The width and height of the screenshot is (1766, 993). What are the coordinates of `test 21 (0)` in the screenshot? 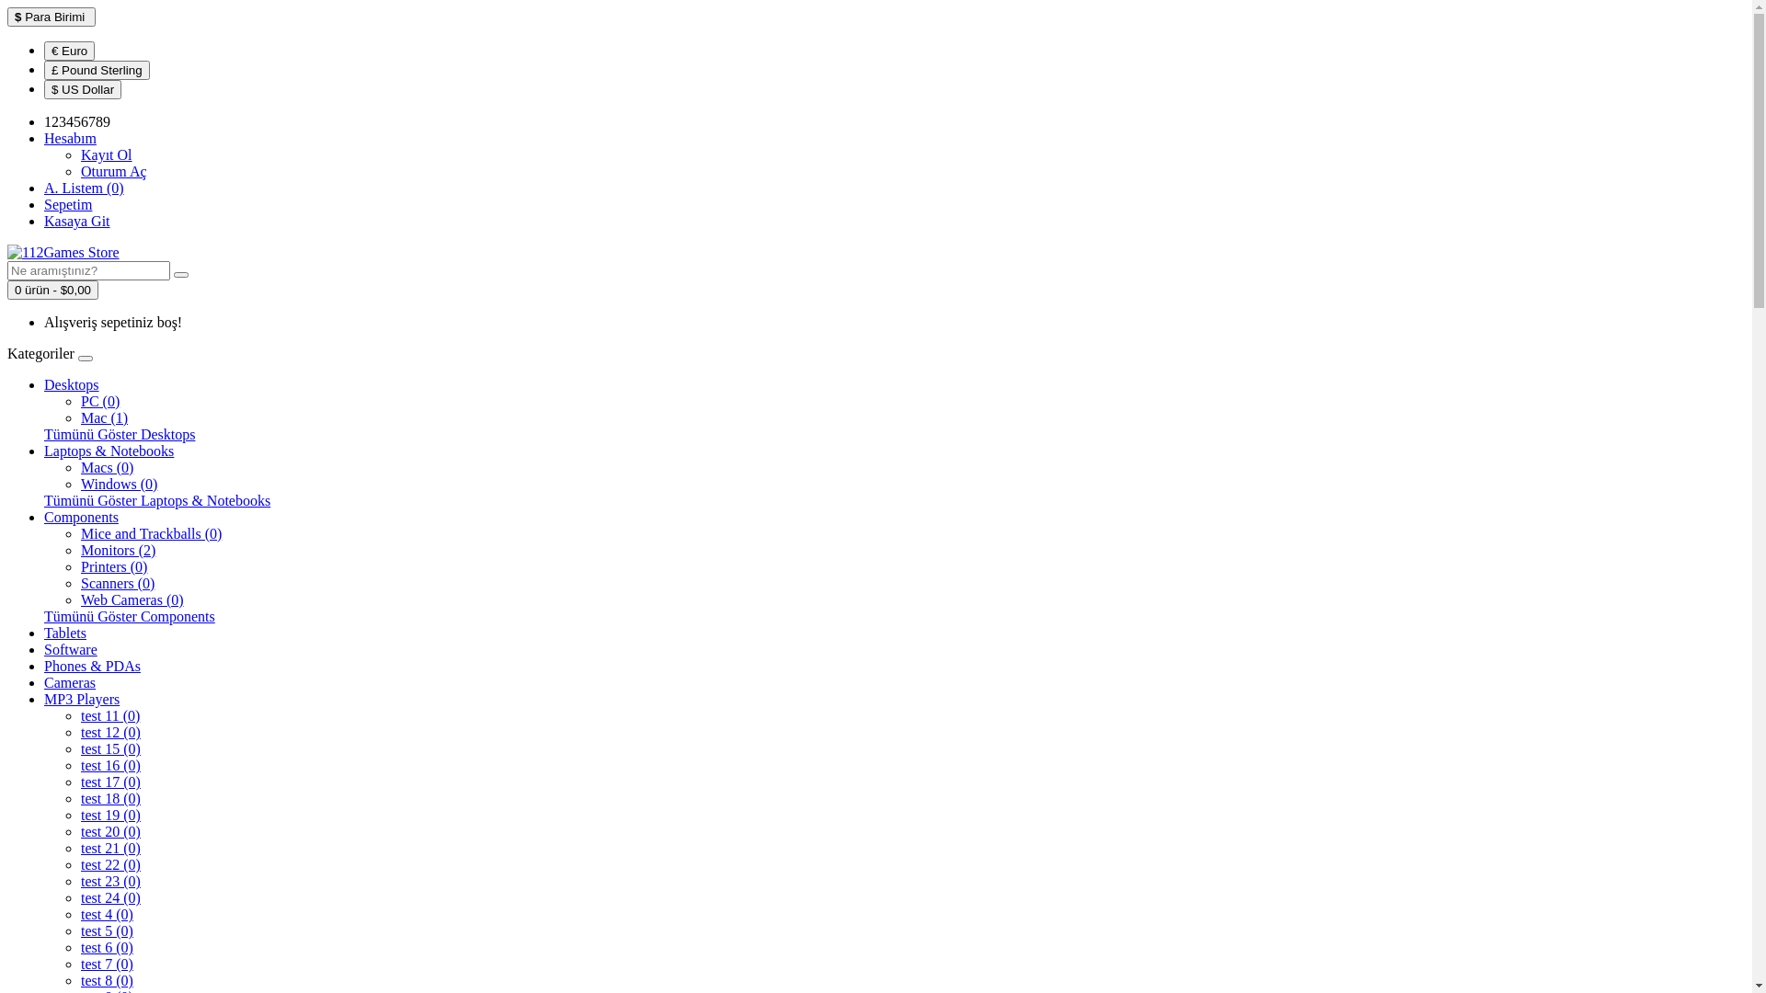 It's located at (110, 848).